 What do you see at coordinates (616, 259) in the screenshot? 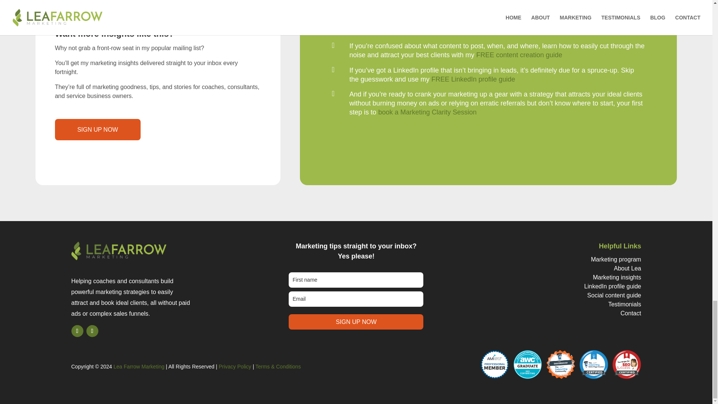
I see `Marketing program` at bounding box center [616, 259].